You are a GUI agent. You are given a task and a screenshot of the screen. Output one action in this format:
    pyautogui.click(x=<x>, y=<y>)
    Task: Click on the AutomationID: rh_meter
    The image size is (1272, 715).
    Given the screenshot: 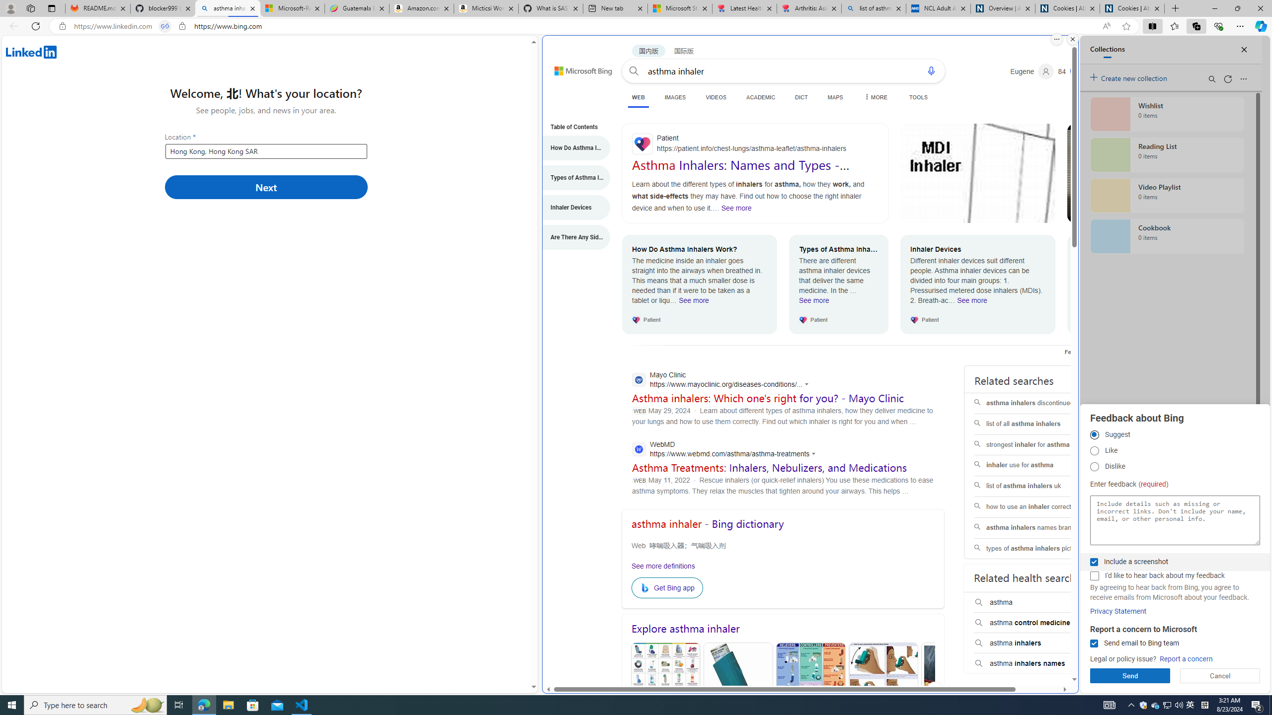 What is the action you would take?
    pyautogui.click(x=1077, y=71)
    